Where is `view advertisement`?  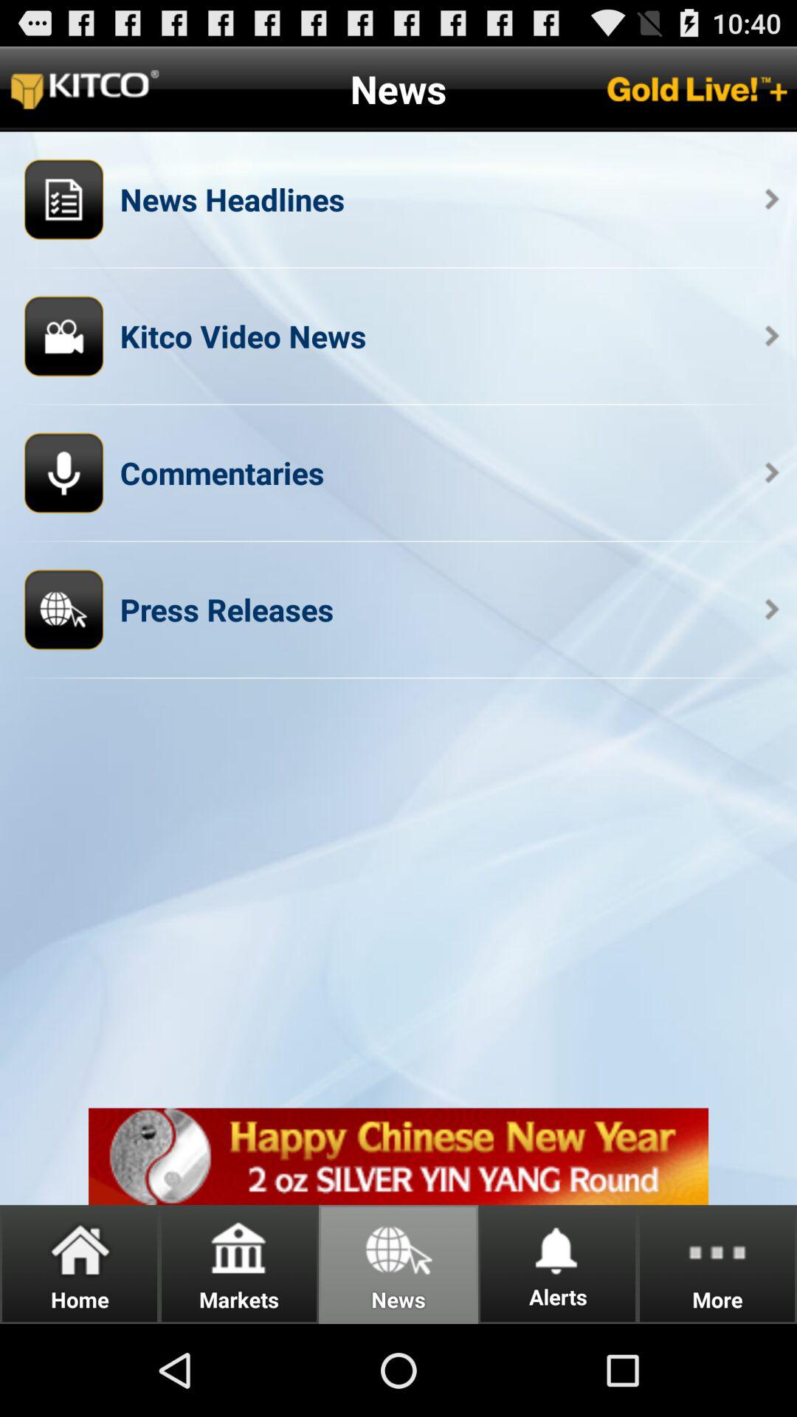 view advertisement is located at coordinates (398, 1156).